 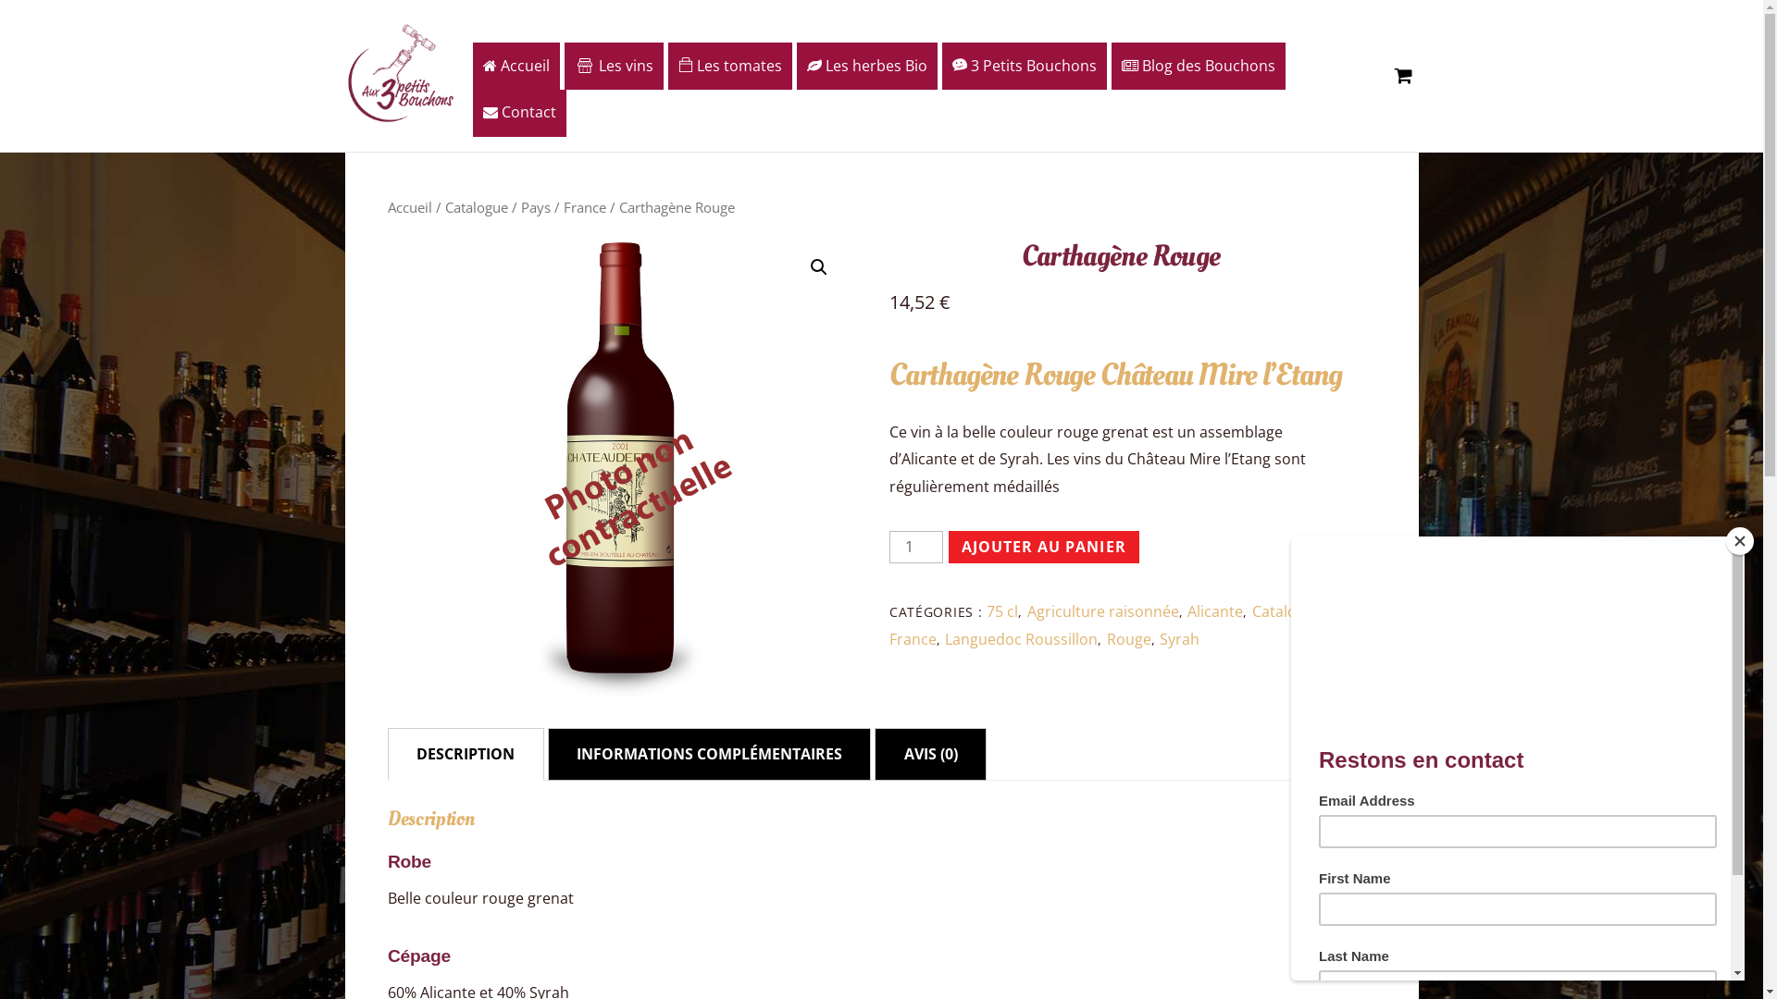 What do you see at coordinates (619, 467) in the screenshot?
I see `non-contractuelle` at bounding box center [619, 467].